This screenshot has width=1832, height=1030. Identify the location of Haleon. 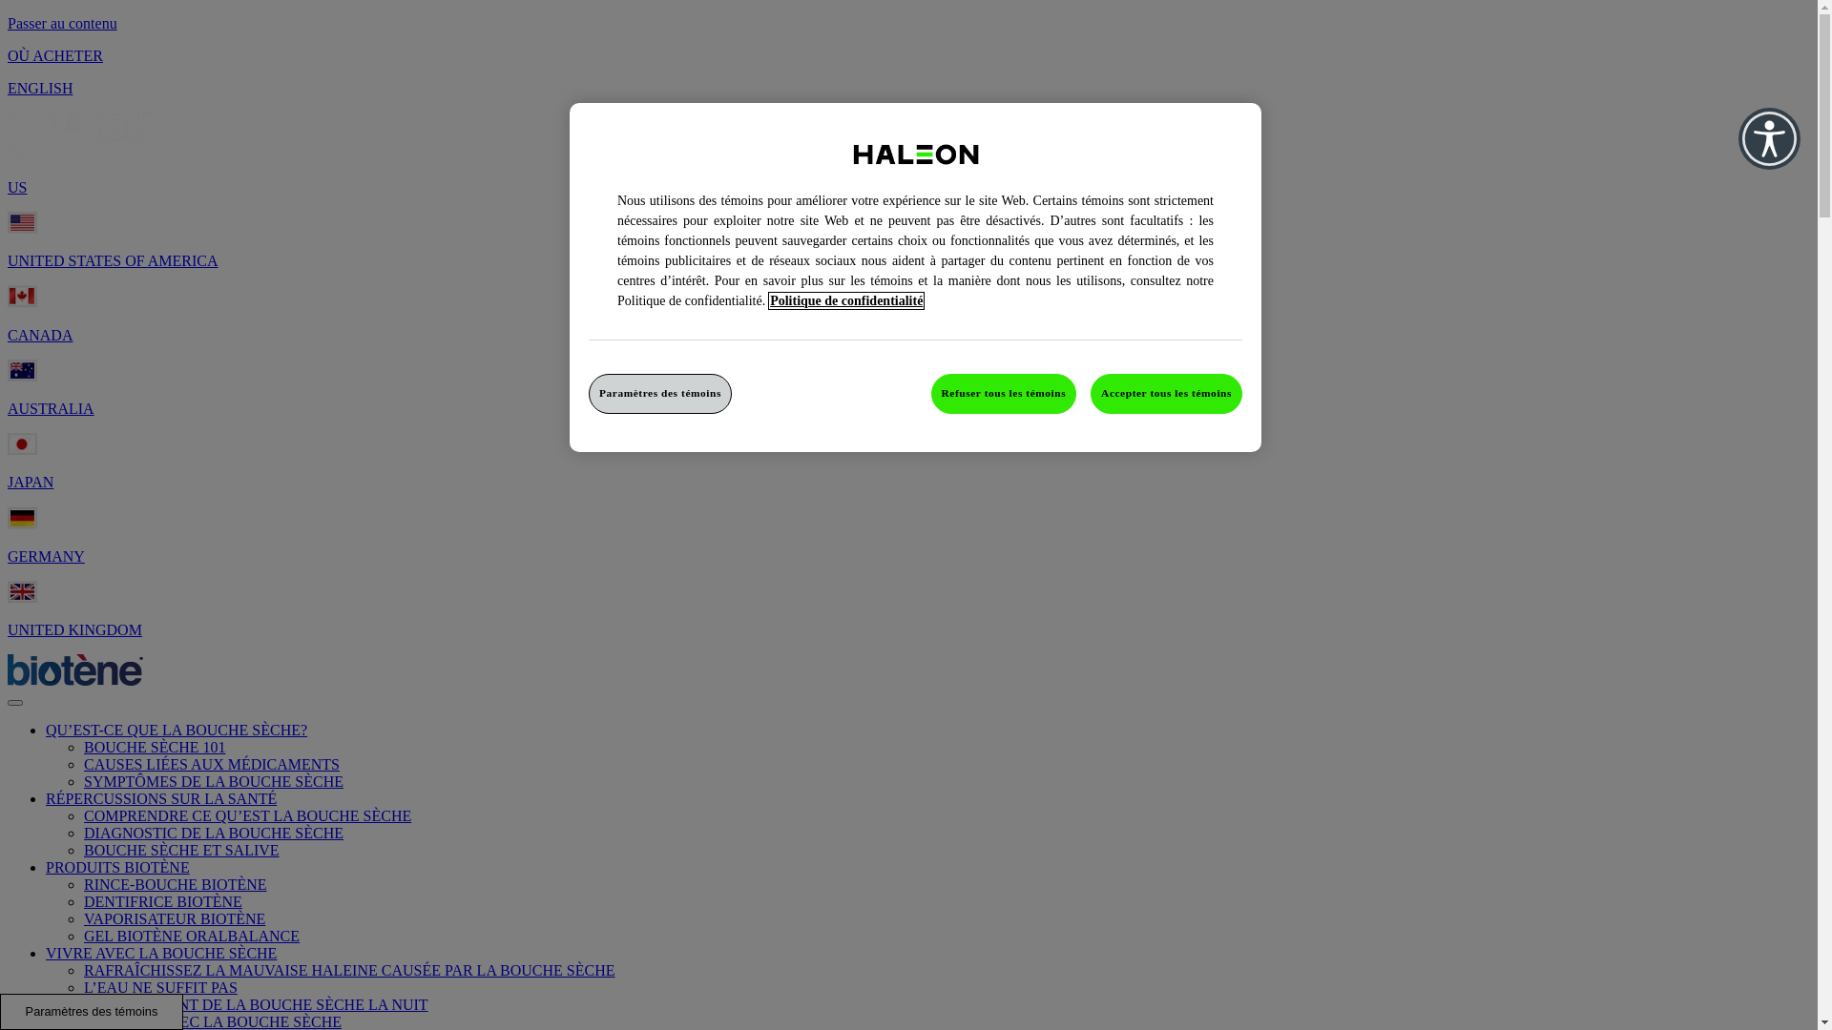
(79, 127).